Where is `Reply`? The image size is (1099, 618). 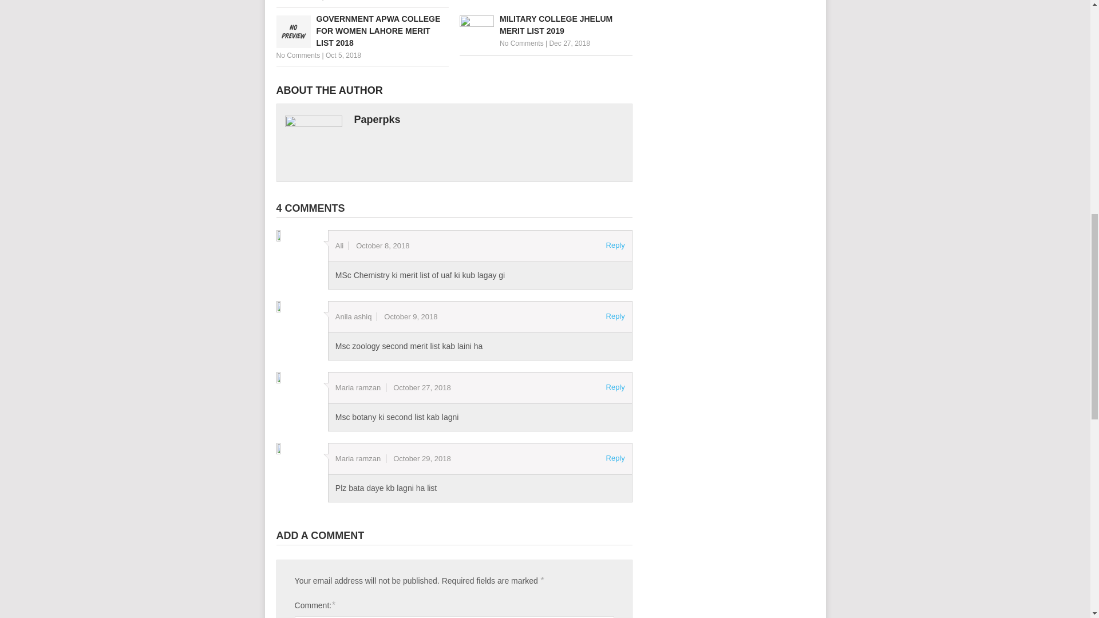 Reply is located at coordinates (616, 316).